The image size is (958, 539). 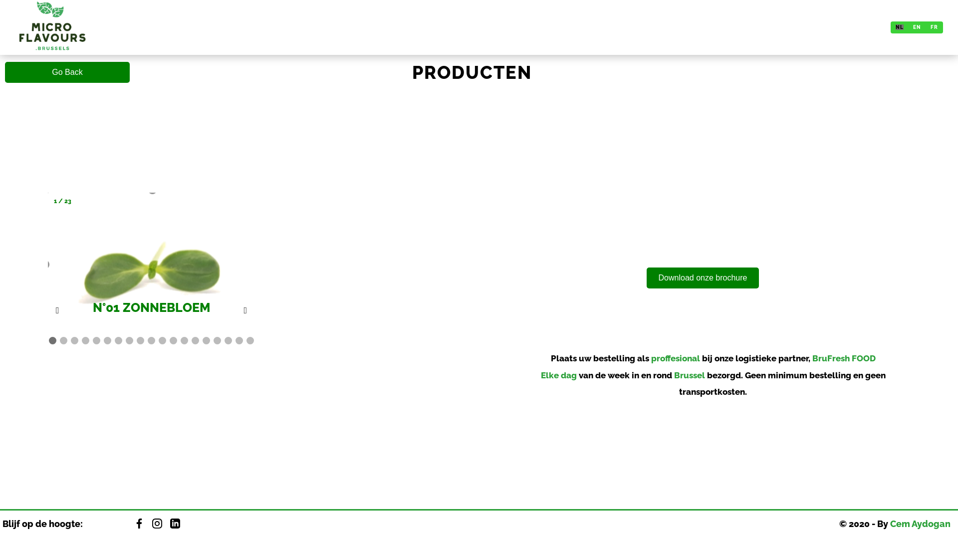 What do you see at coordinates (917, 27) in the screenshot?
I see `EN` at bounding box center [917, 27].